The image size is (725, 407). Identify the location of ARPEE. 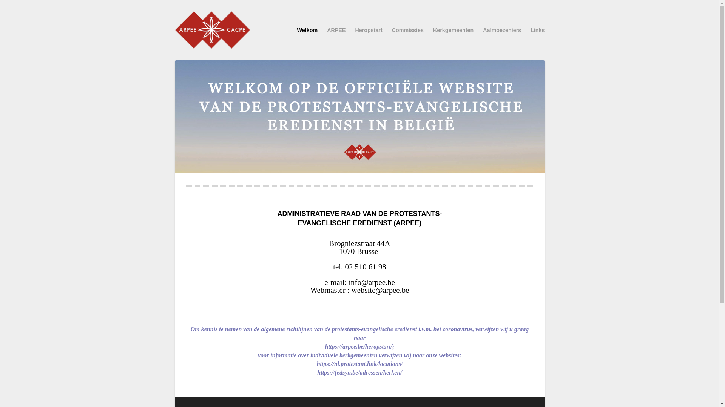
(359, 30).